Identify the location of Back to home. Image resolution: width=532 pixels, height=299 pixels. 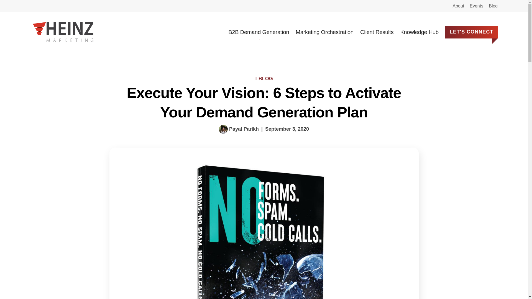
(63, 32).